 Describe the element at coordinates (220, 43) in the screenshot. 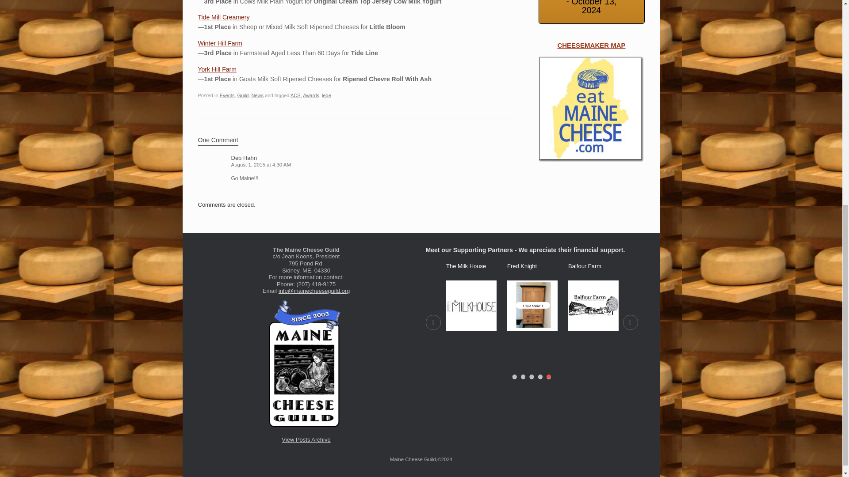

I see `Winter Hill Farm` at that location.